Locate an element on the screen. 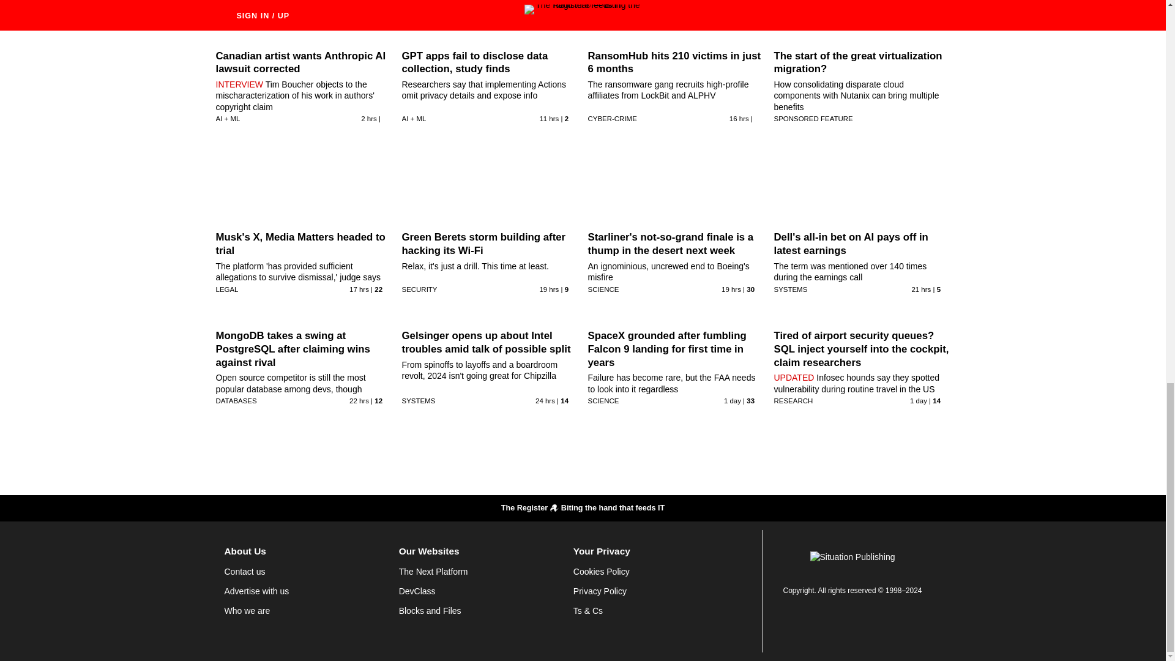  30 Aug 2024 17:30 is located at coordinates (359, 400).